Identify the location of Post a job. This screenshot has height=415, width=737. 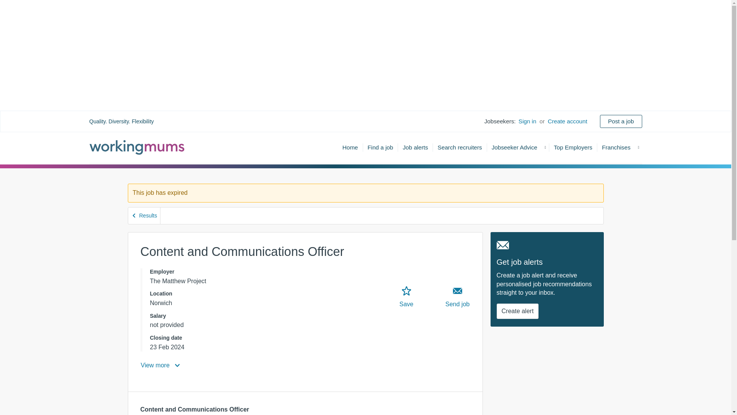
(621, 121).